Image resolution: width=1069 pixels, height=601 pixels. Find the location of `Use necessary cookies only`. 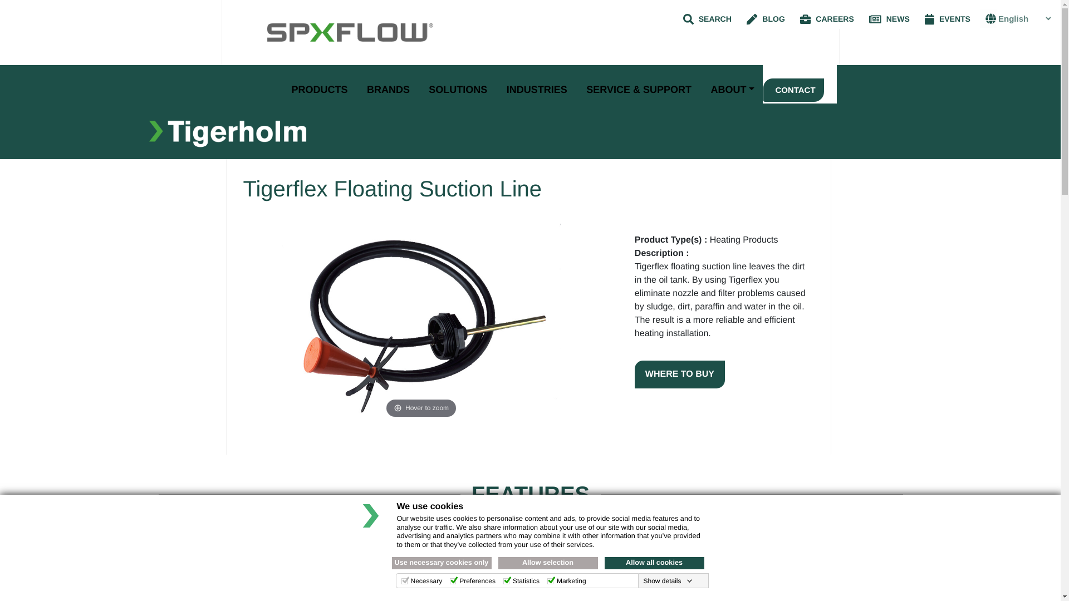

Use necessary cookies only is located at coordinates (442, 563).